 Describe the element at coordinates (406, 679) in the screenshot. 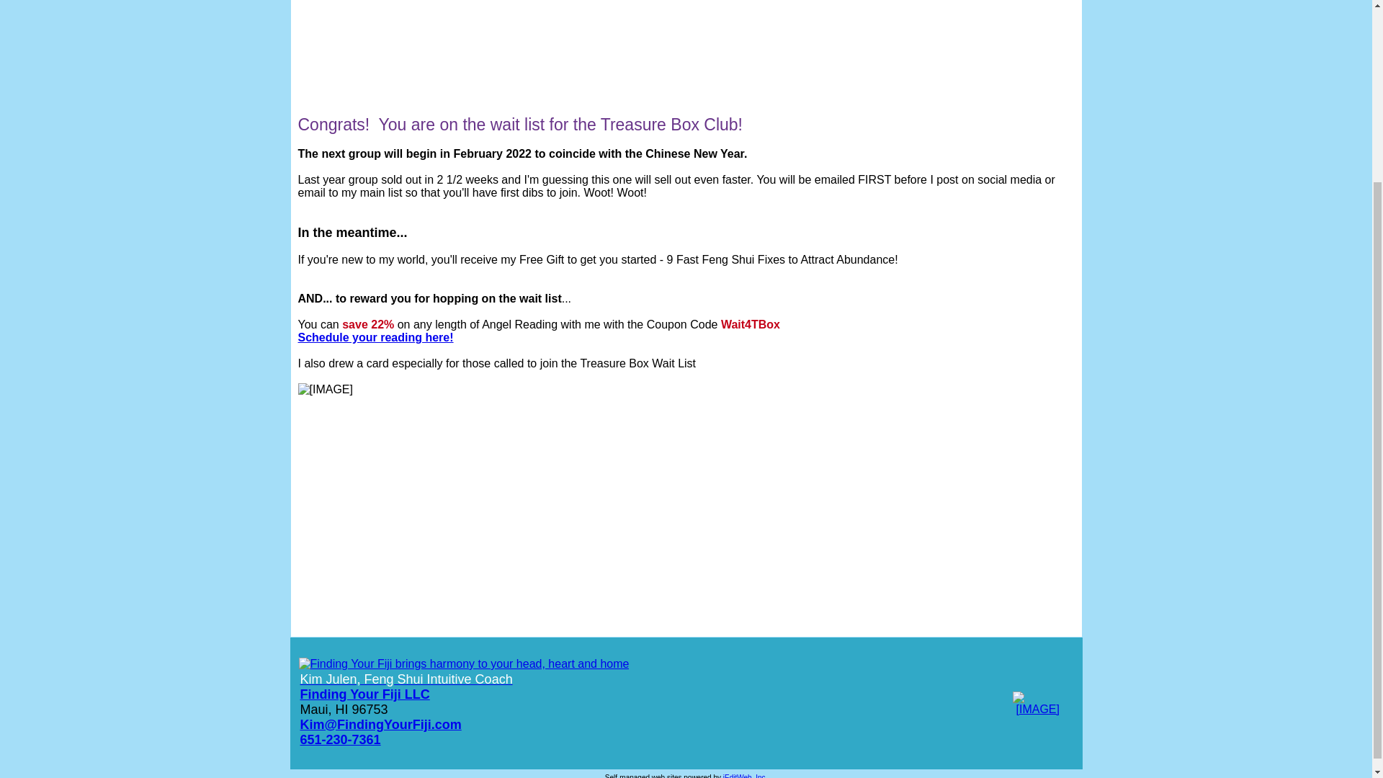

I see `Kim Julen, Feng Shui Intuitive Coach` at that location.